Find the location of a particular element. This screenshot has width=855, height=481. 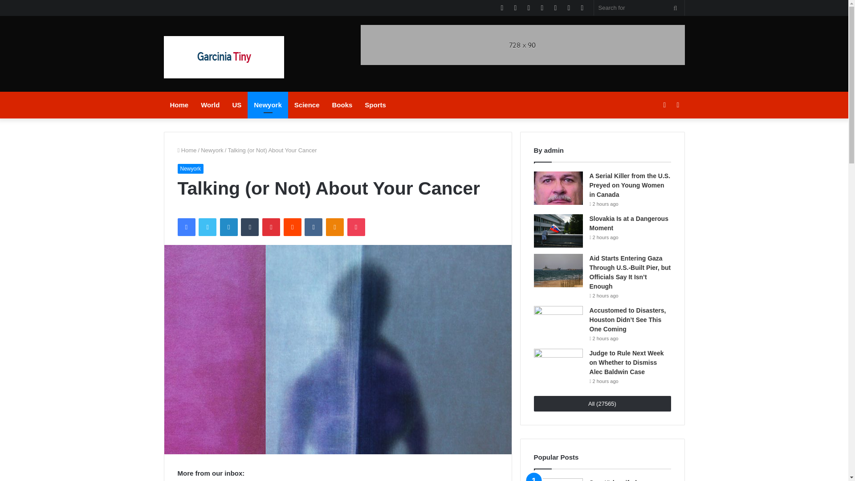

Twitter is located at coordinates (207, 227).